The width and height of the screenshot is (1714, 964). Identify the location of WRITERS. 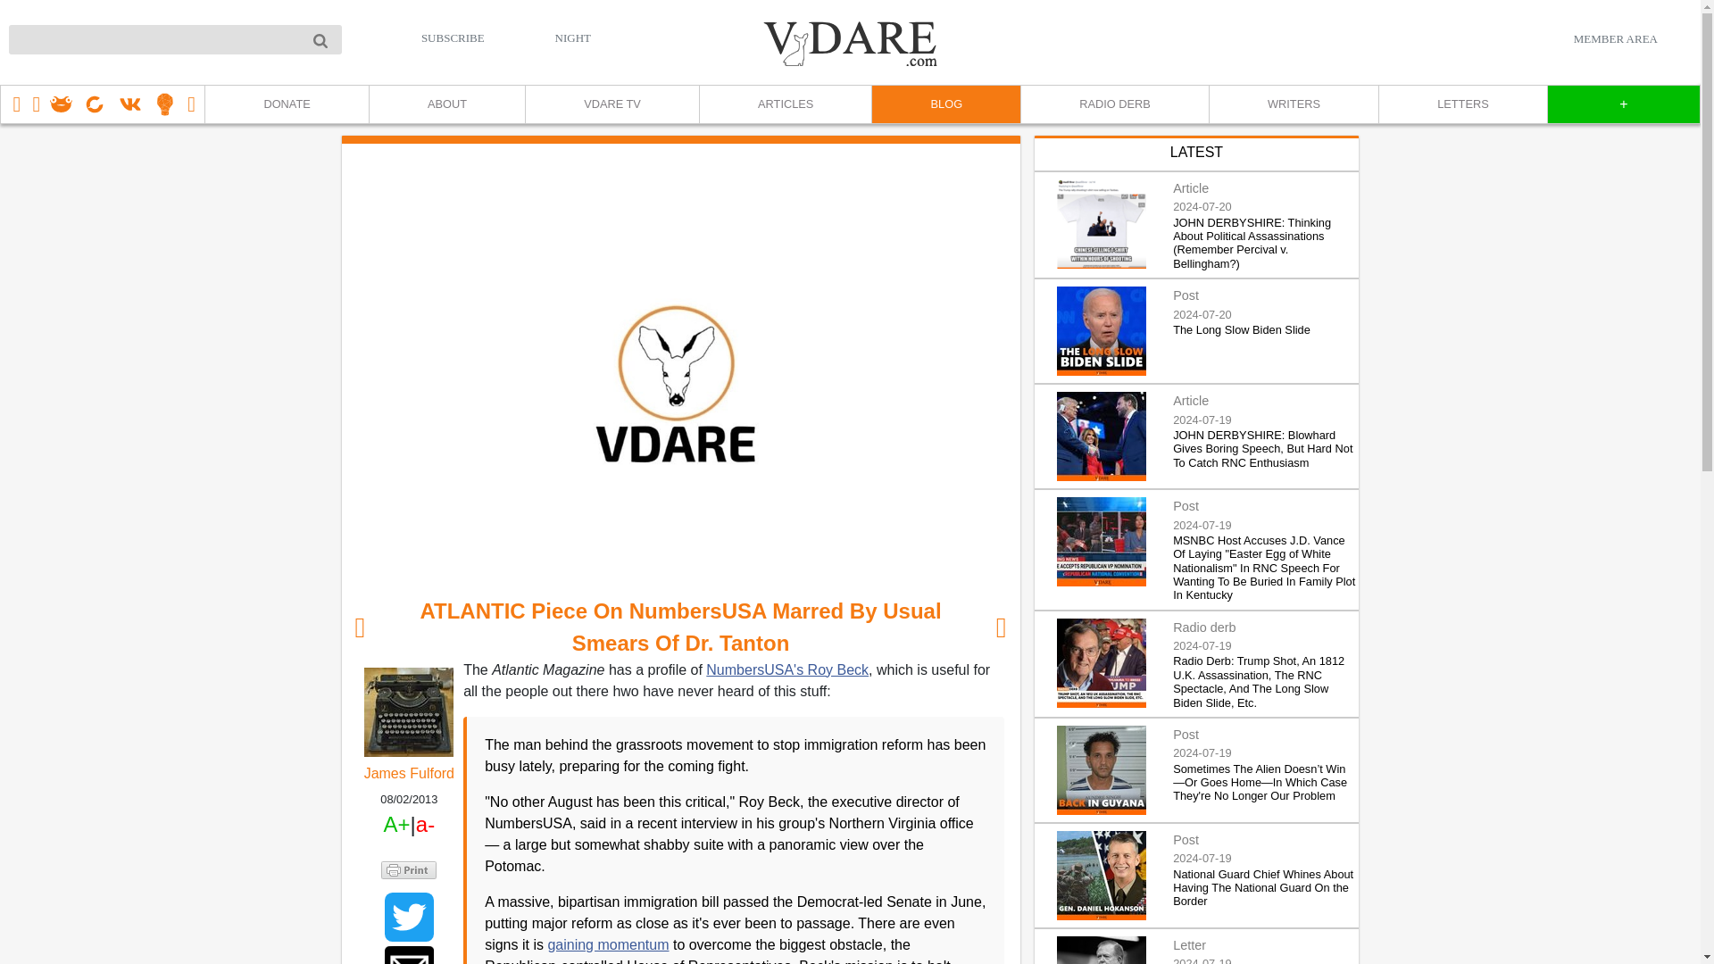
(1293, 104).